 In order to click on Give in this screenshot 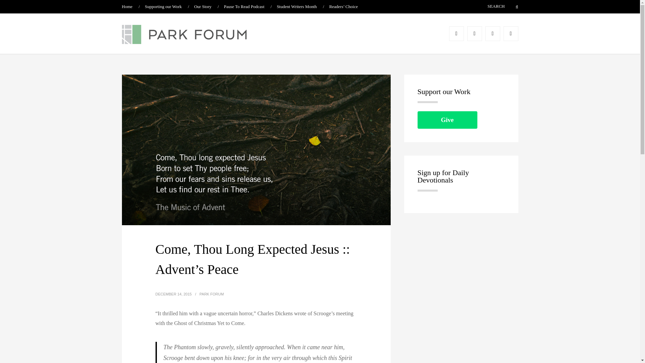, I will do `click(447, 120)`.